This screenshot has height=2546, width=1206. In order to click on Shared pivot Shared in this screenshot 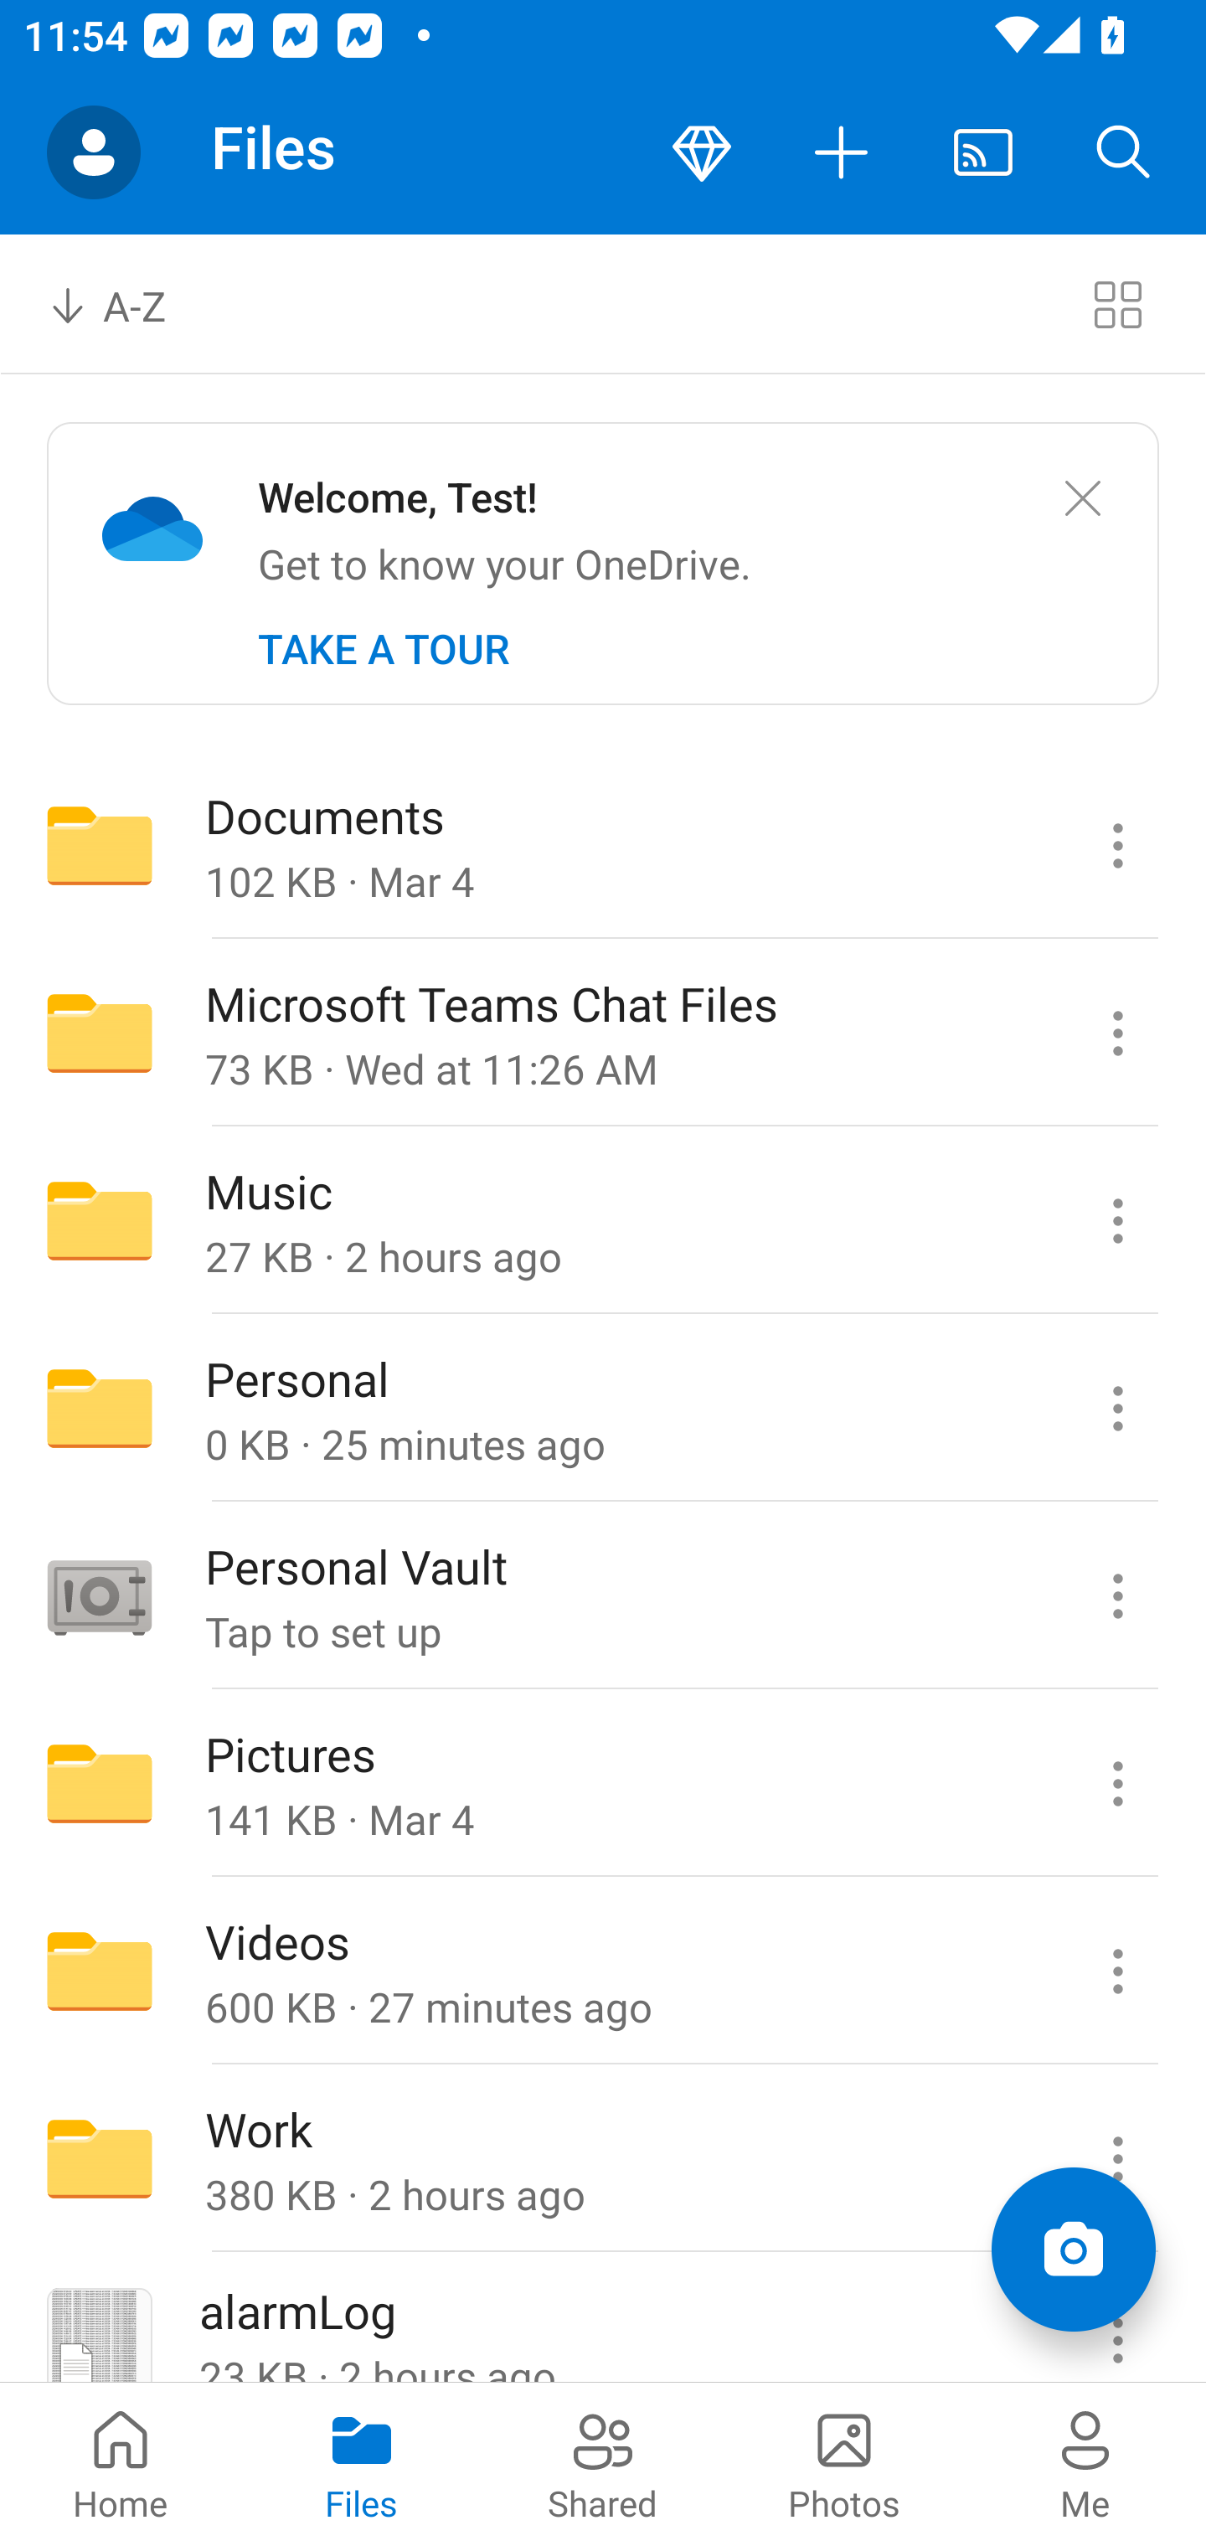, I will do `click(603, 2464)`.